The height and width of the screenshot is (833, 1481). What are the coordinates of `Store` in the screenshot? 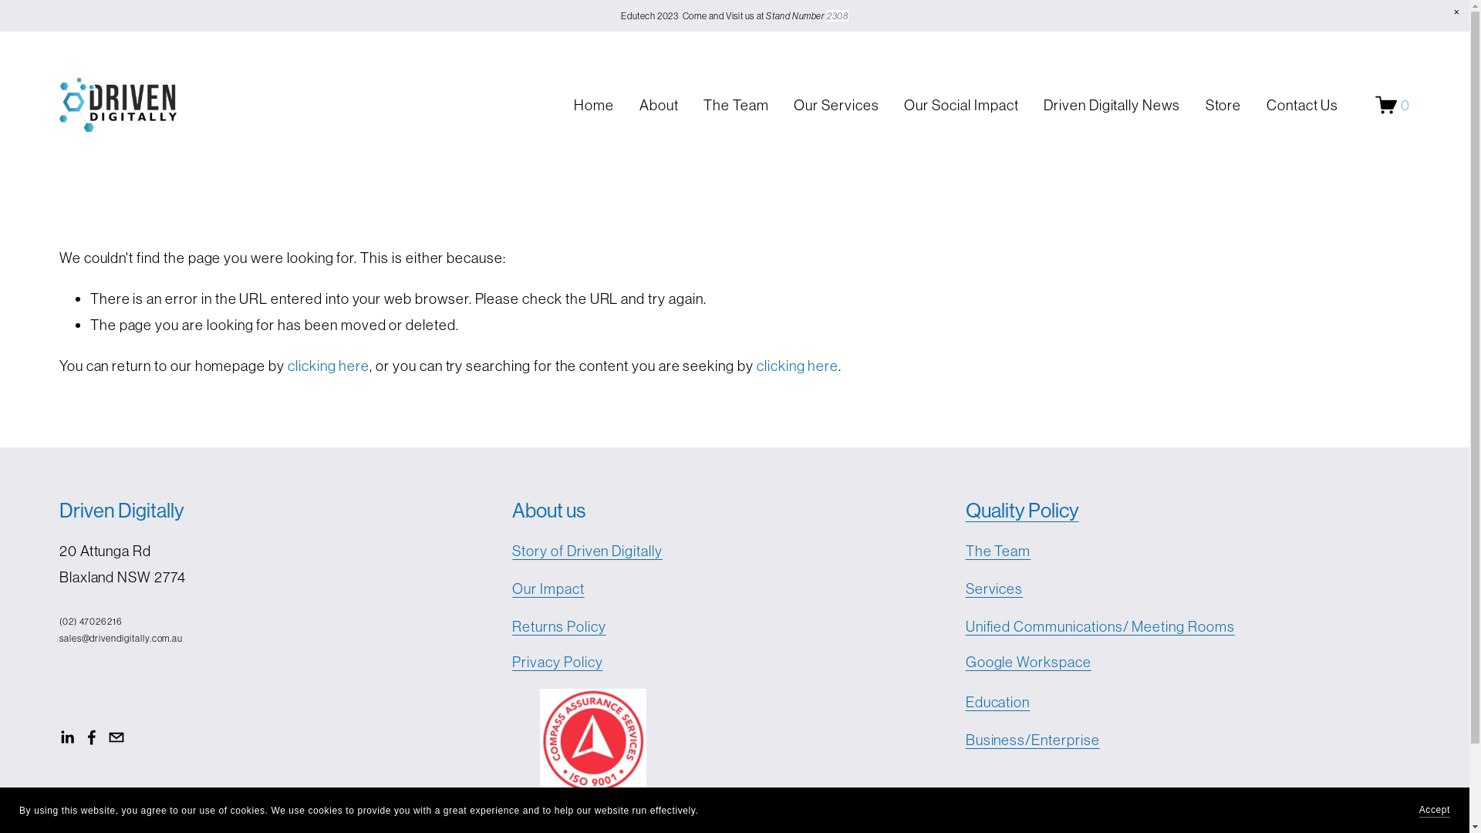 It's located at (1223, 105).